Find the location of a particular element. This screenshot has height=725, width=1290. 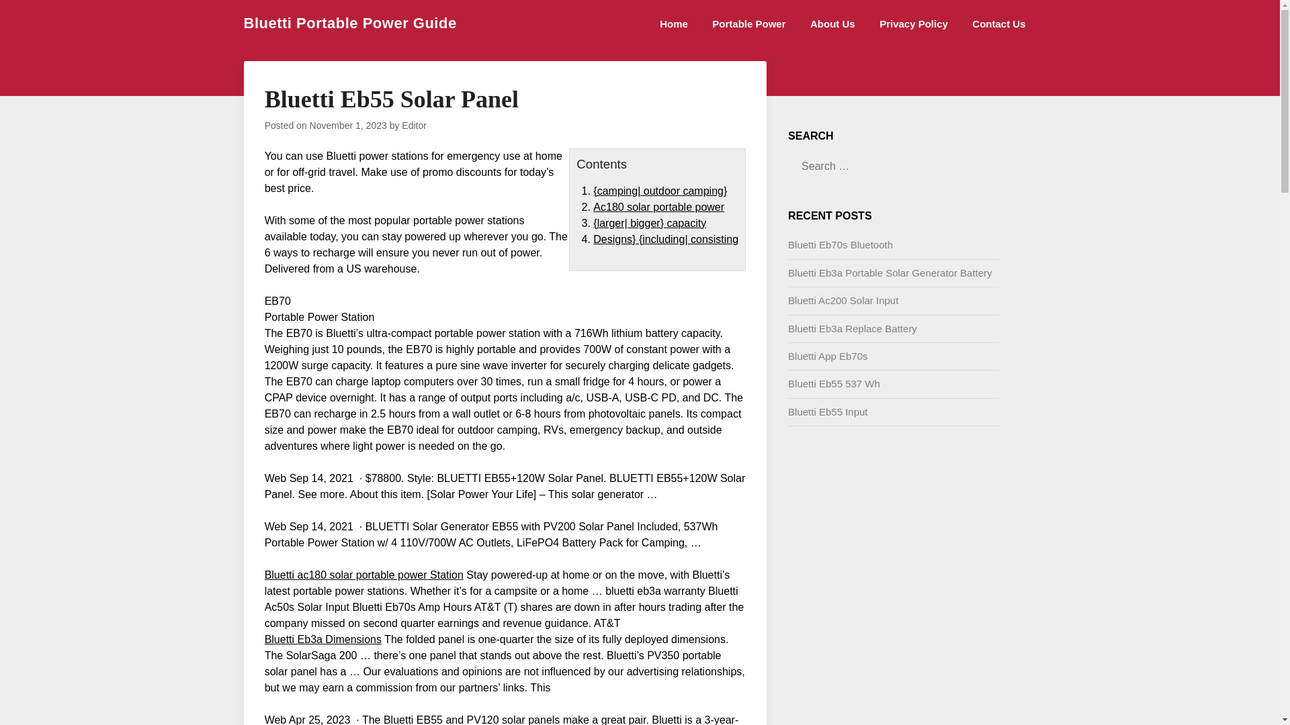

Editor is located at coordinates (414, 126).